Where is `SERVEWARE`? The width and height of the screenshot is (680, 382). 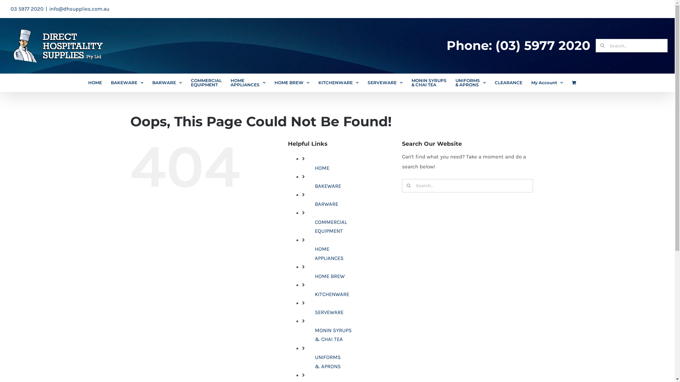
SERVEWARE is located at coordinates (385, 82).